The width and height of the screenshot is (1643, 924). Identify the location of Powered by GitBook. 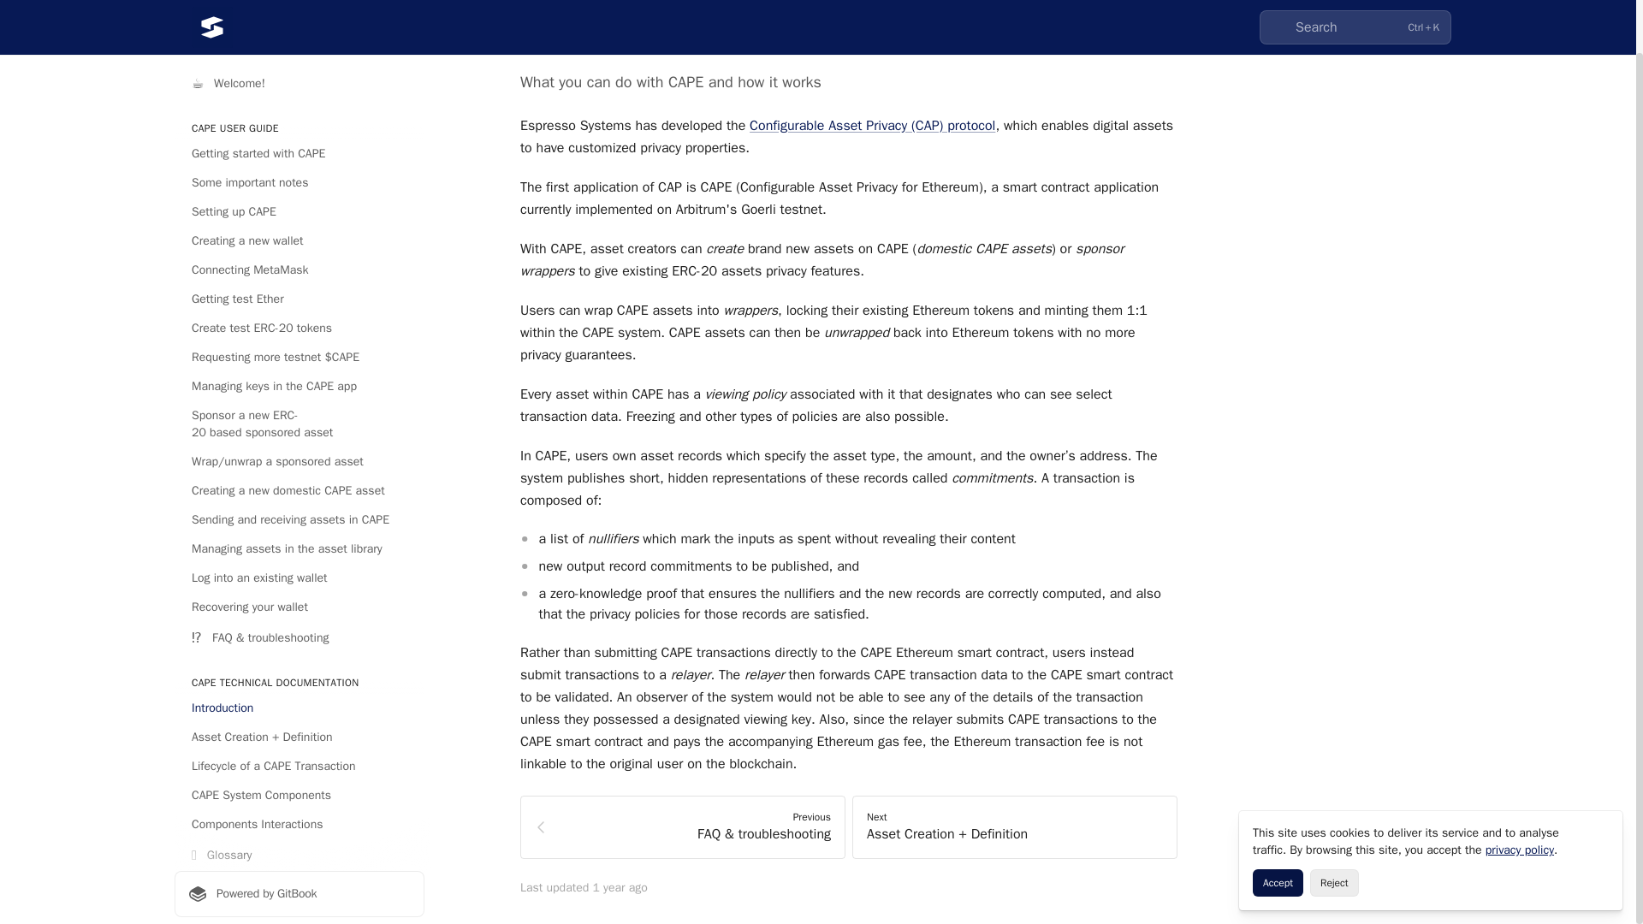
(299, 837).